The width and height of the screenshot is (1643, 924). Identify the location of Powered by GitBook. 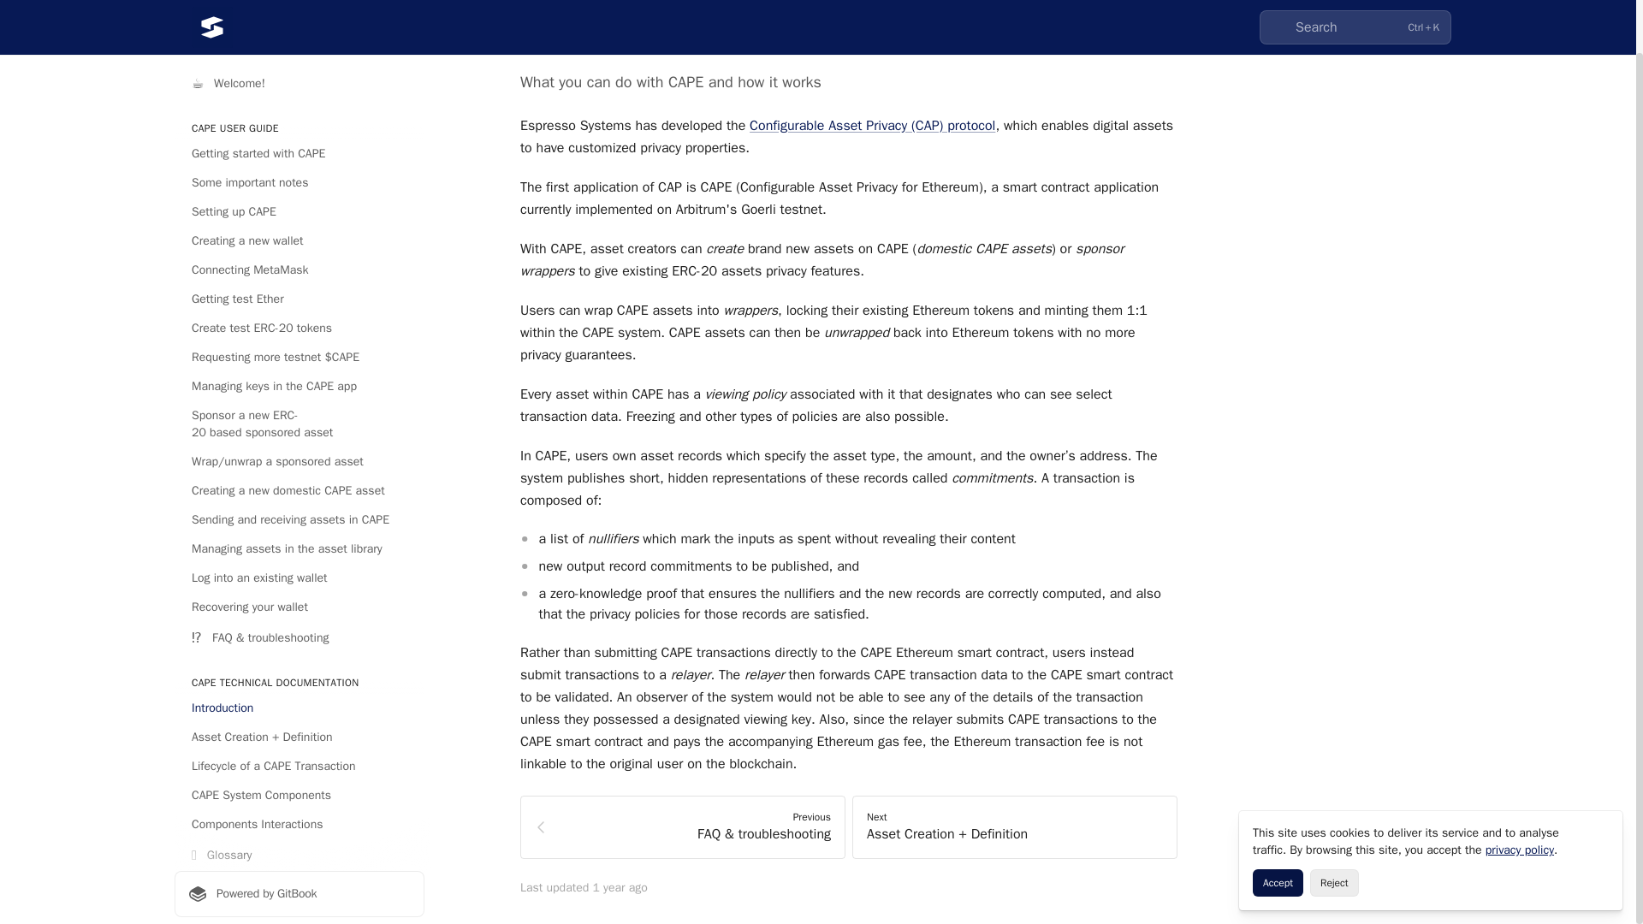
(299, 837).